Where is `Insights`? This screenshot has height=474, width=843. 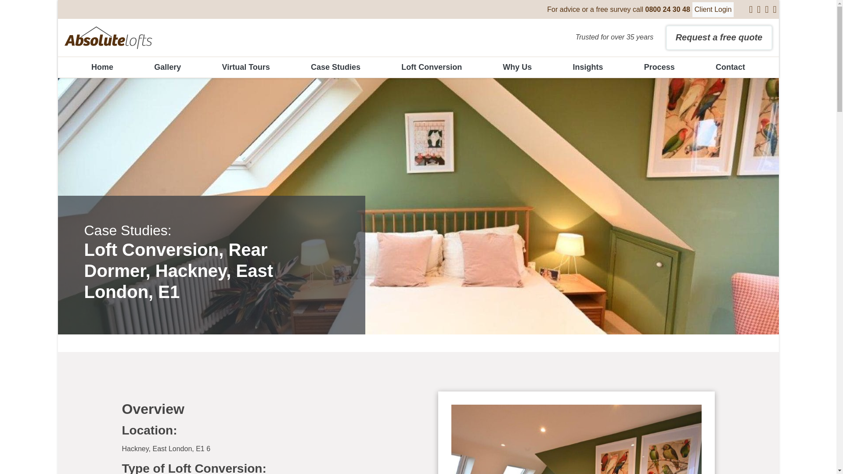 Insights is located at coordinates (587, 67).